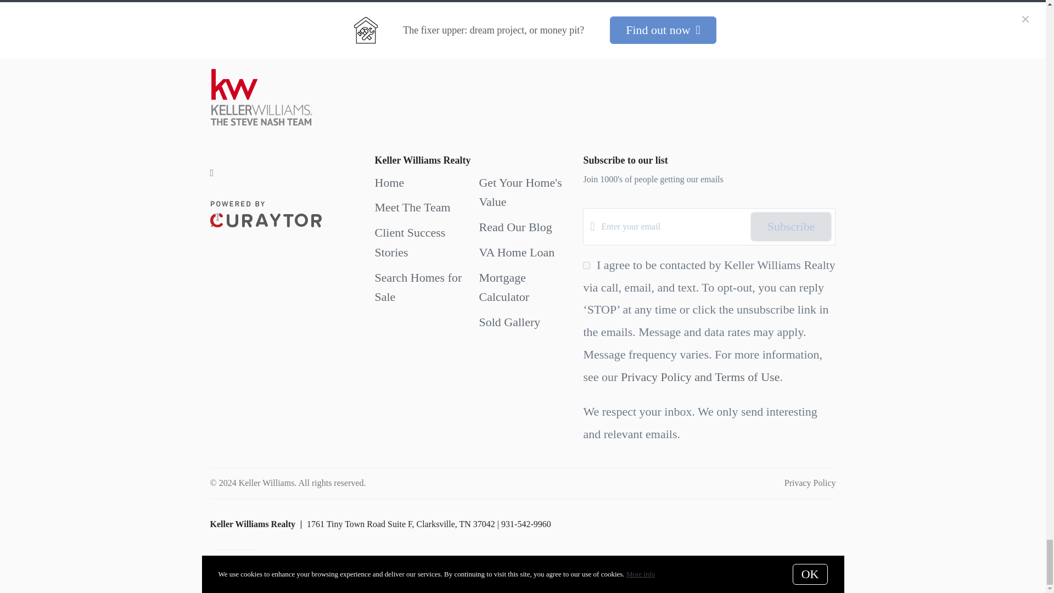 Image resolution: width=1054 pixels, height=593 pixels. I want to click on curaytor-horizontal, so click(266, 214).